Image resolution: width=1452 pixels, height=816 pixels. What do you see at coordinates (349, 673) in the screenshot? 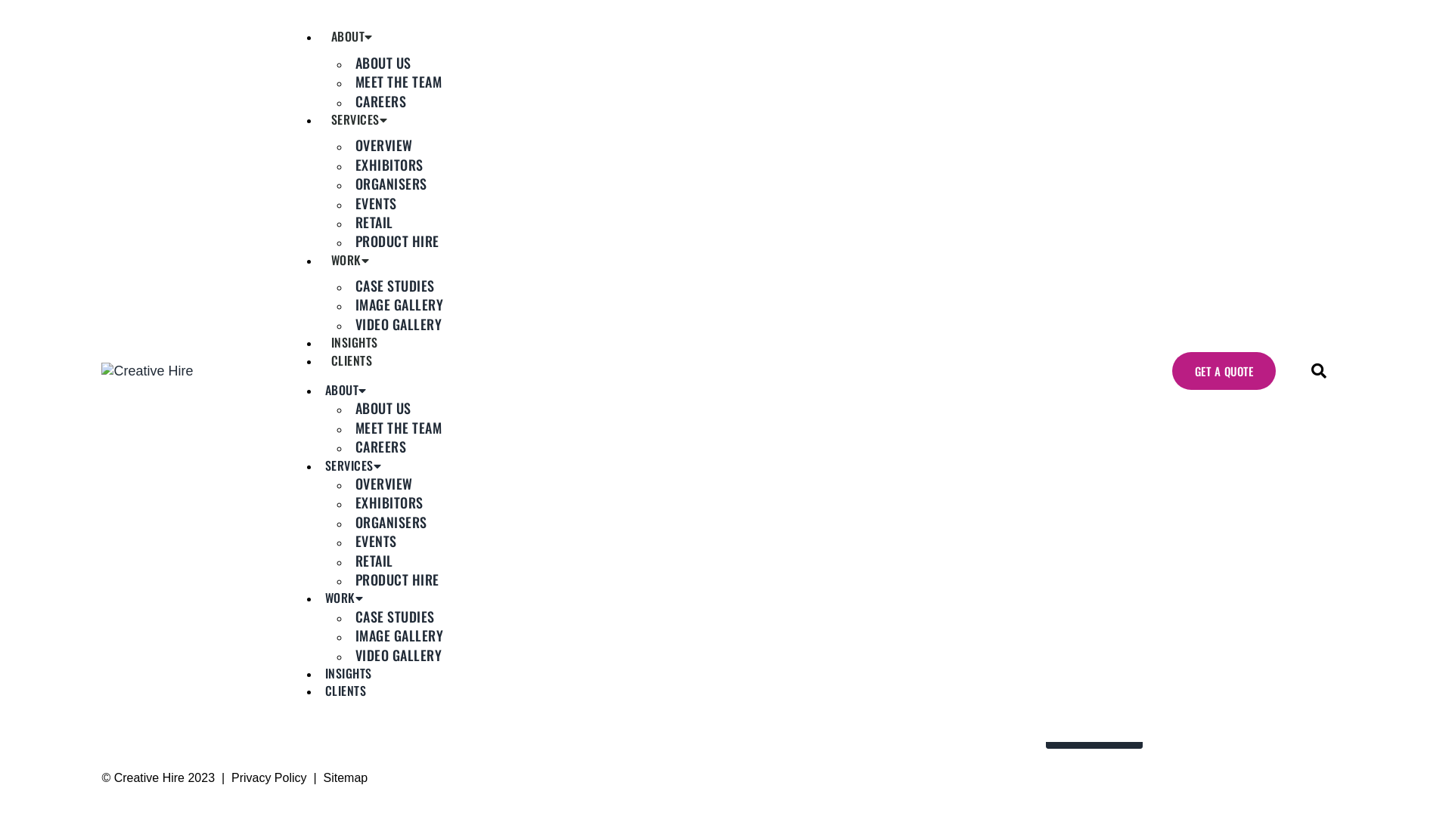
I see `INSIGHTS` at bounding box center [349, 673].